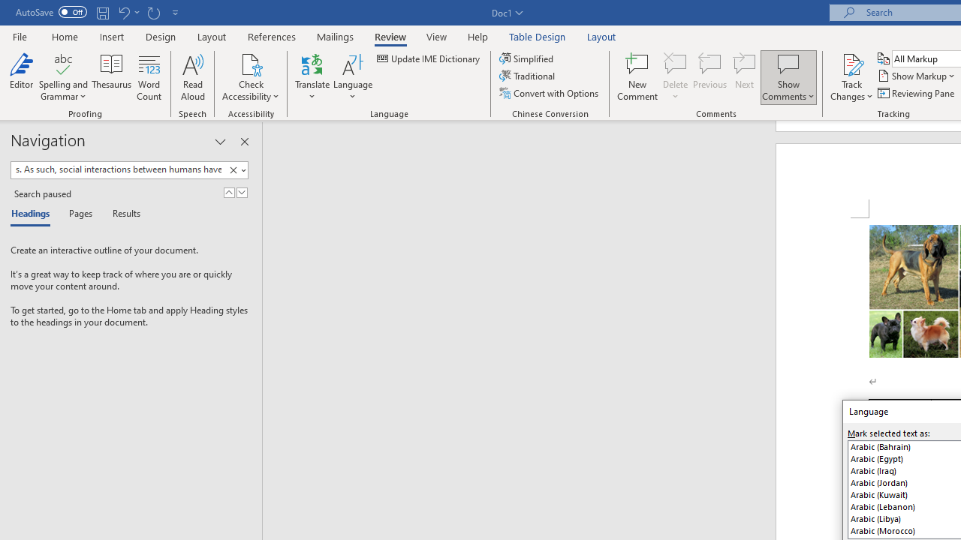 This screenshot has width=961, height=540. I want to click on Word Count, so click(149, 76).